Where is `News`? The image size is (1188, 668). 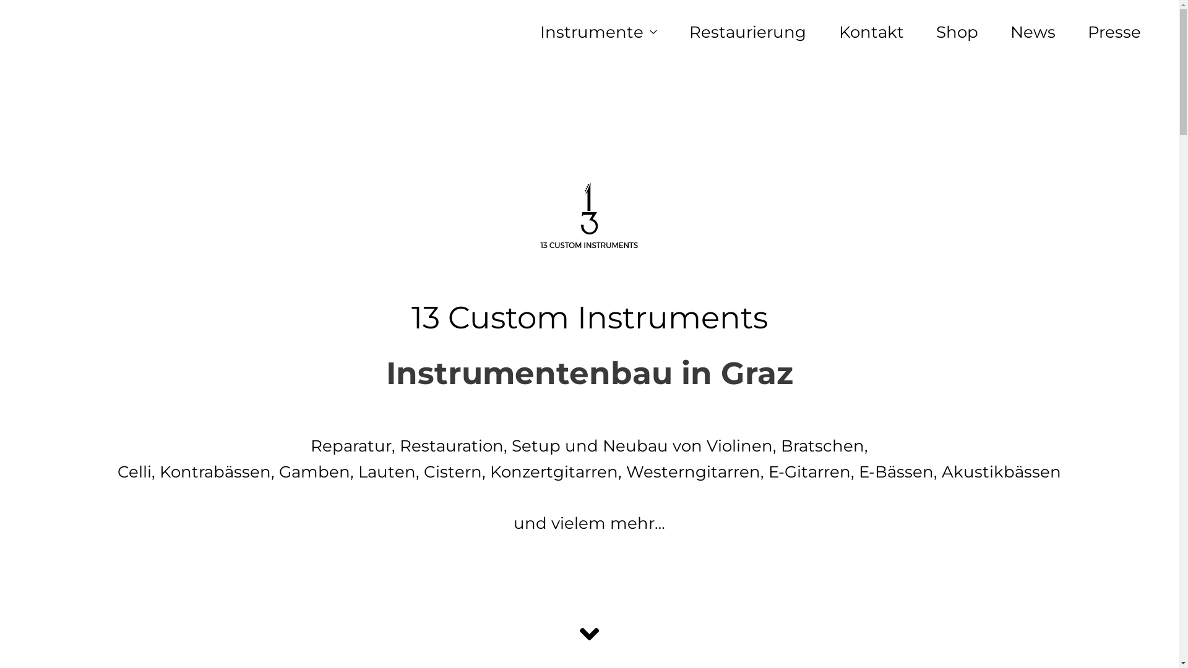
News is located at coordinates (1033, 32).